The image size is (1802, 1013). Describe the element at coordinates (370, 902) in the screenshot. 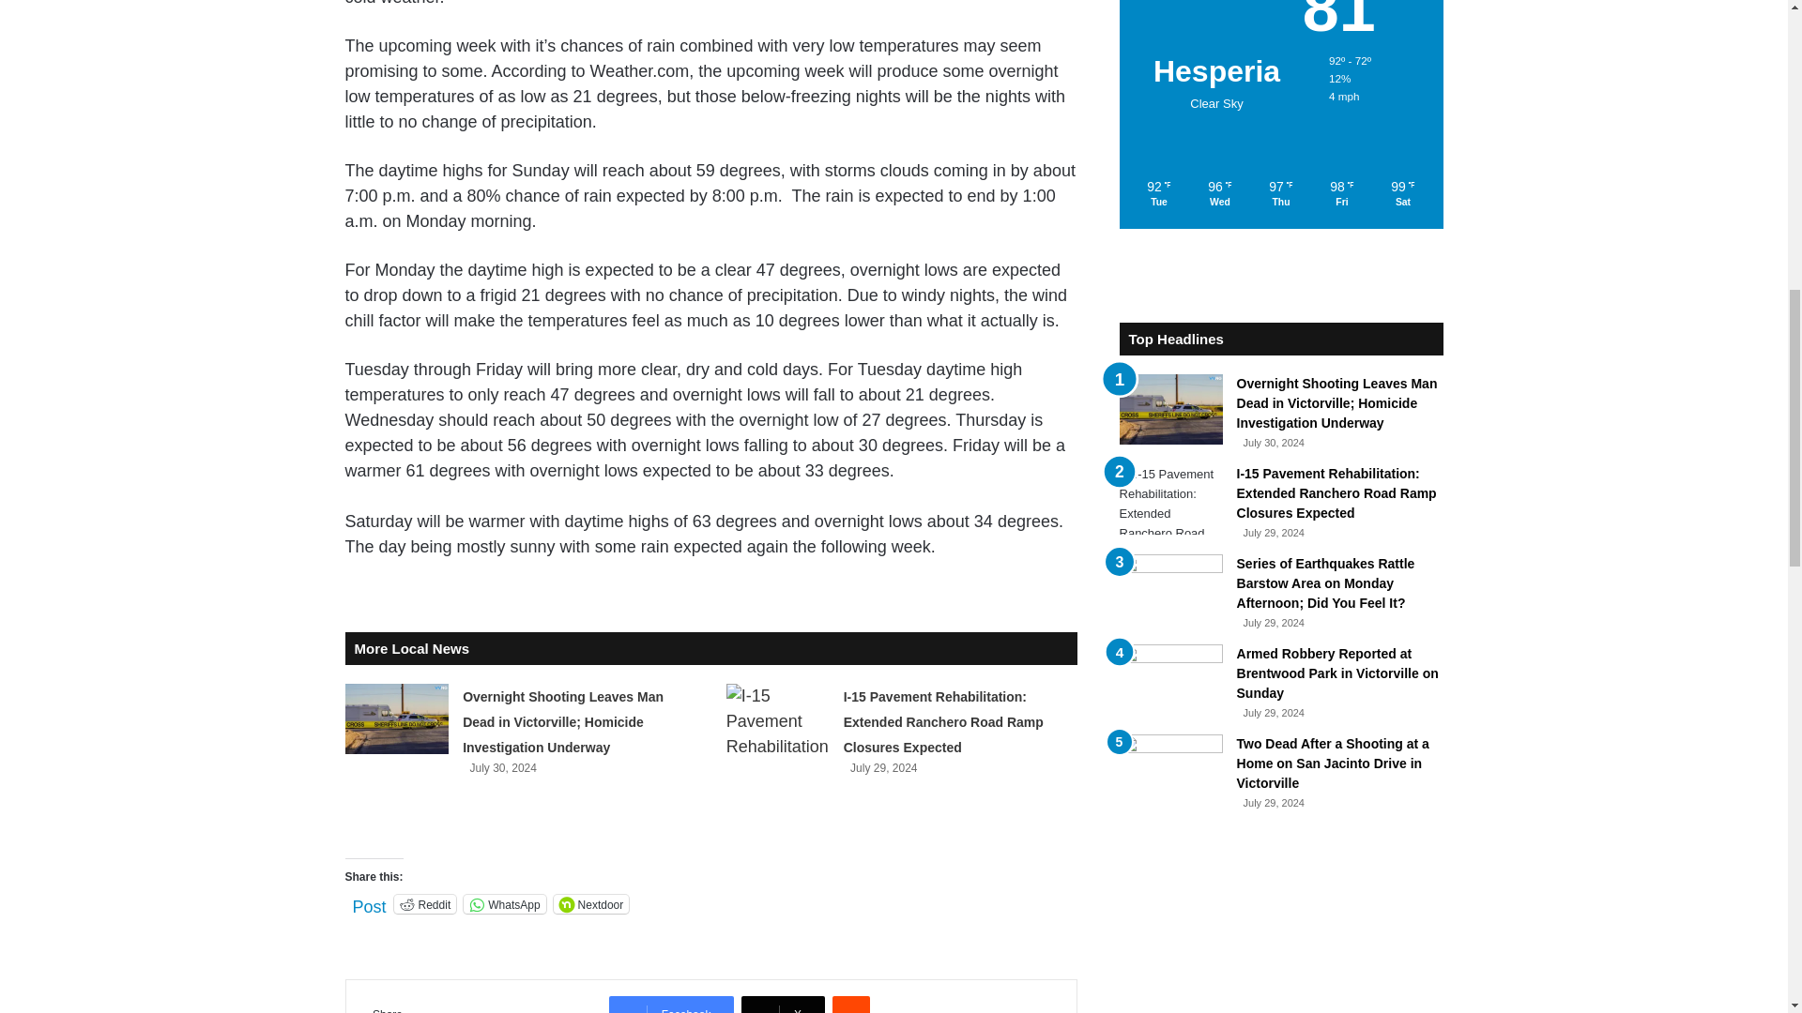

I see `Post` at that location.